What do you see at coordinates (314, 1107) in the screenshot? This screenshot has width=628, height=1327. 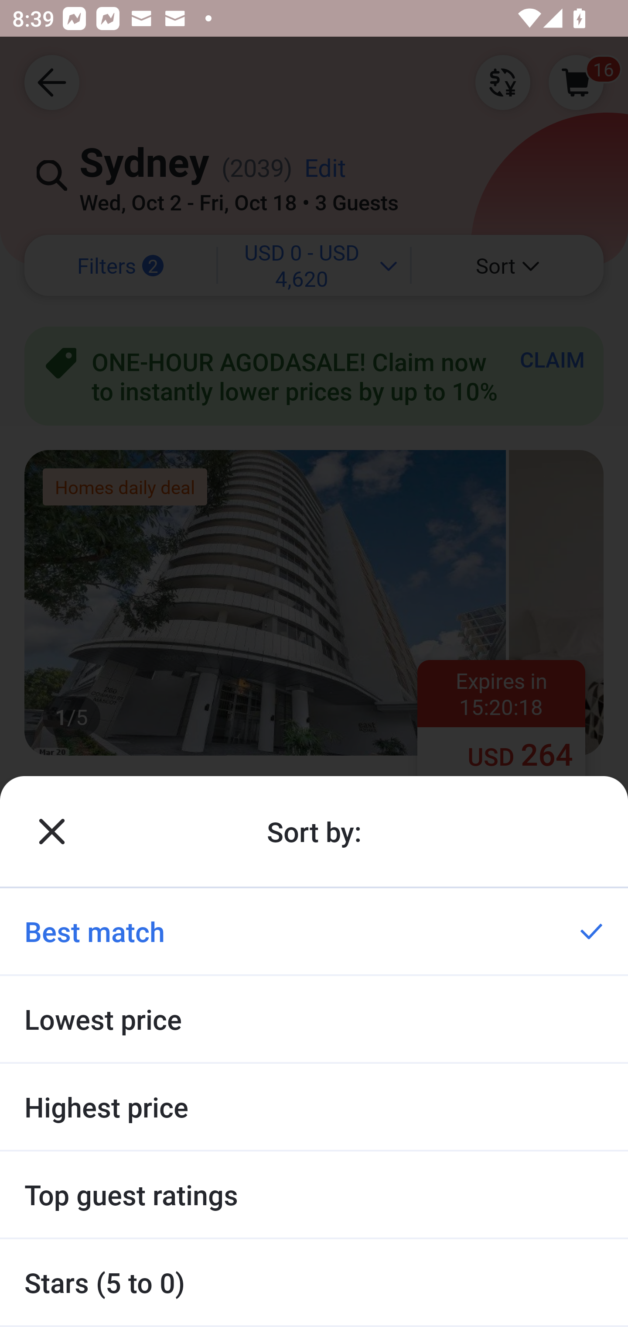 I see `Highest price` at bounding box center [314, 1107].